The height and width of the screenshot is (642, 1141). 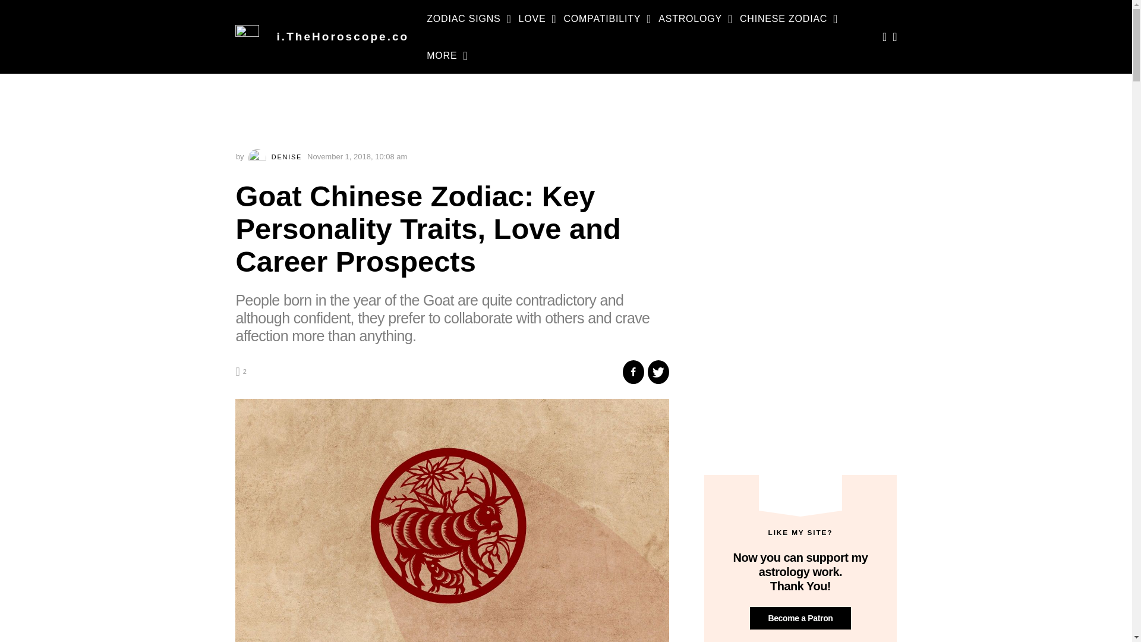 I want to click on COMPATIBILITY, so click(x=601, y=19).